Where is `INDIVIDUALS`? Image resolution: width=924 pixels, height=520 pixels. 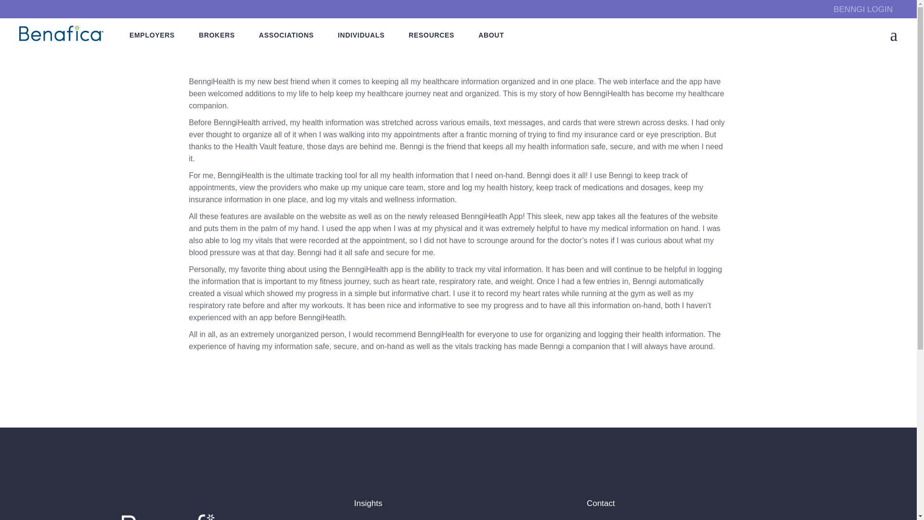 INDIVIDUALS is located at coordinates (361, 35).